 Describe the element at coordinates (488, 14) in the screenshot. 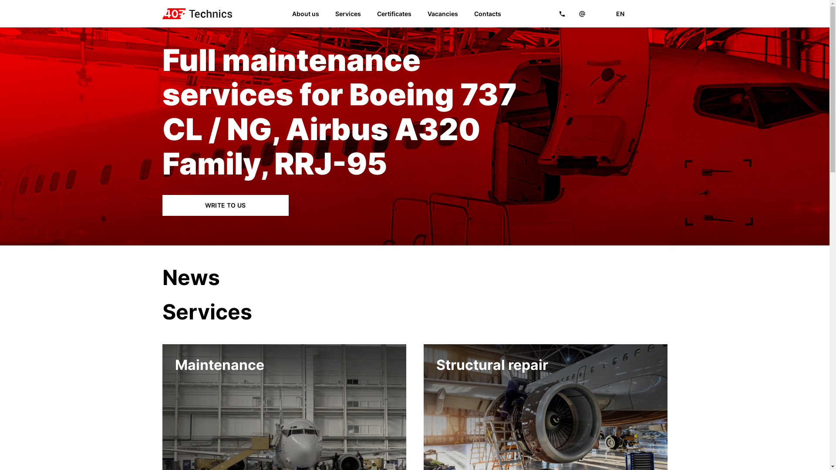

I see `Contacts` at that location.